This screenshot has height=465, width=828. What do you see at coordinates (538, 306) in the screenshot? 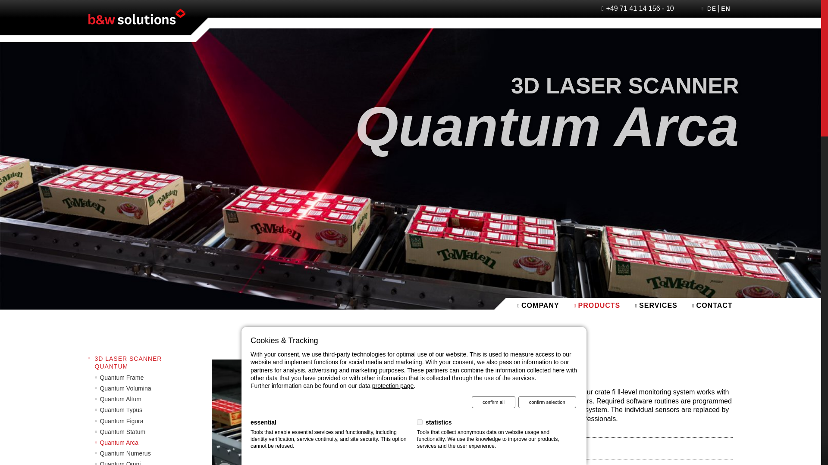
I see `COMPANY` at bounding box center [538, 306].